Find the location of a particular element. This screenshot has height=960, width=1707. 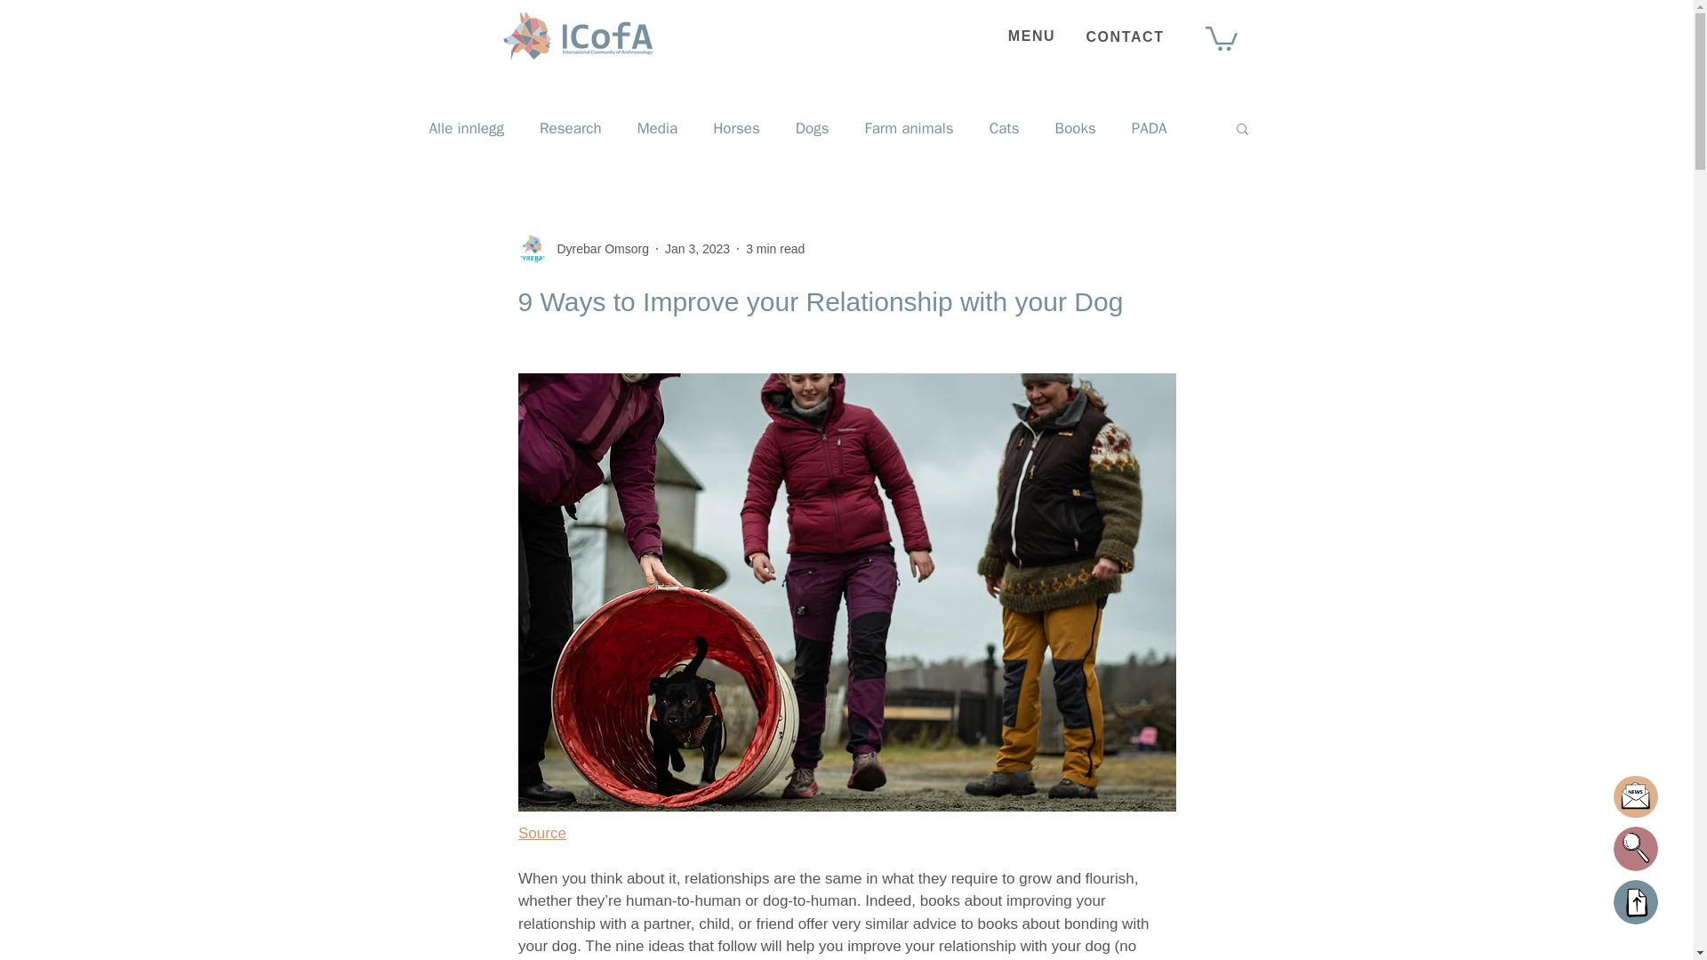

Source is located at coordinates (541, 833).